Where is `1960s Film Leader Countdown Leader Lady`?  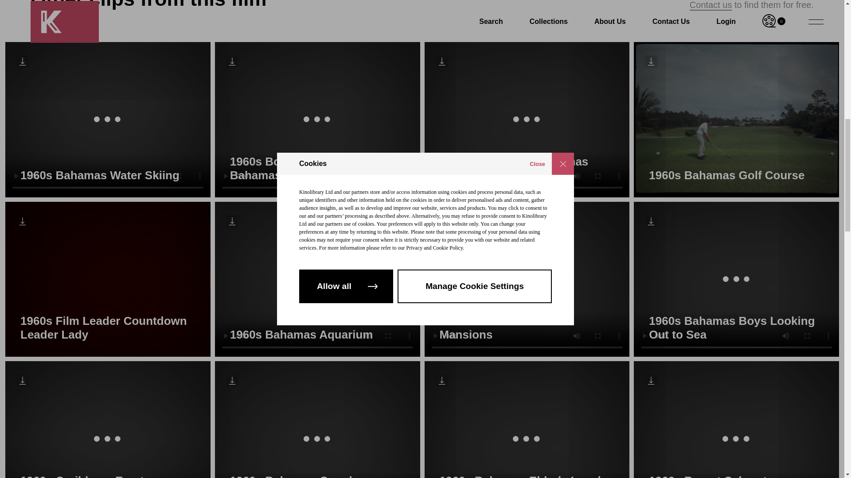 1960s Film Leader Countdown Leader Lady is located at coordinates (107, 279).